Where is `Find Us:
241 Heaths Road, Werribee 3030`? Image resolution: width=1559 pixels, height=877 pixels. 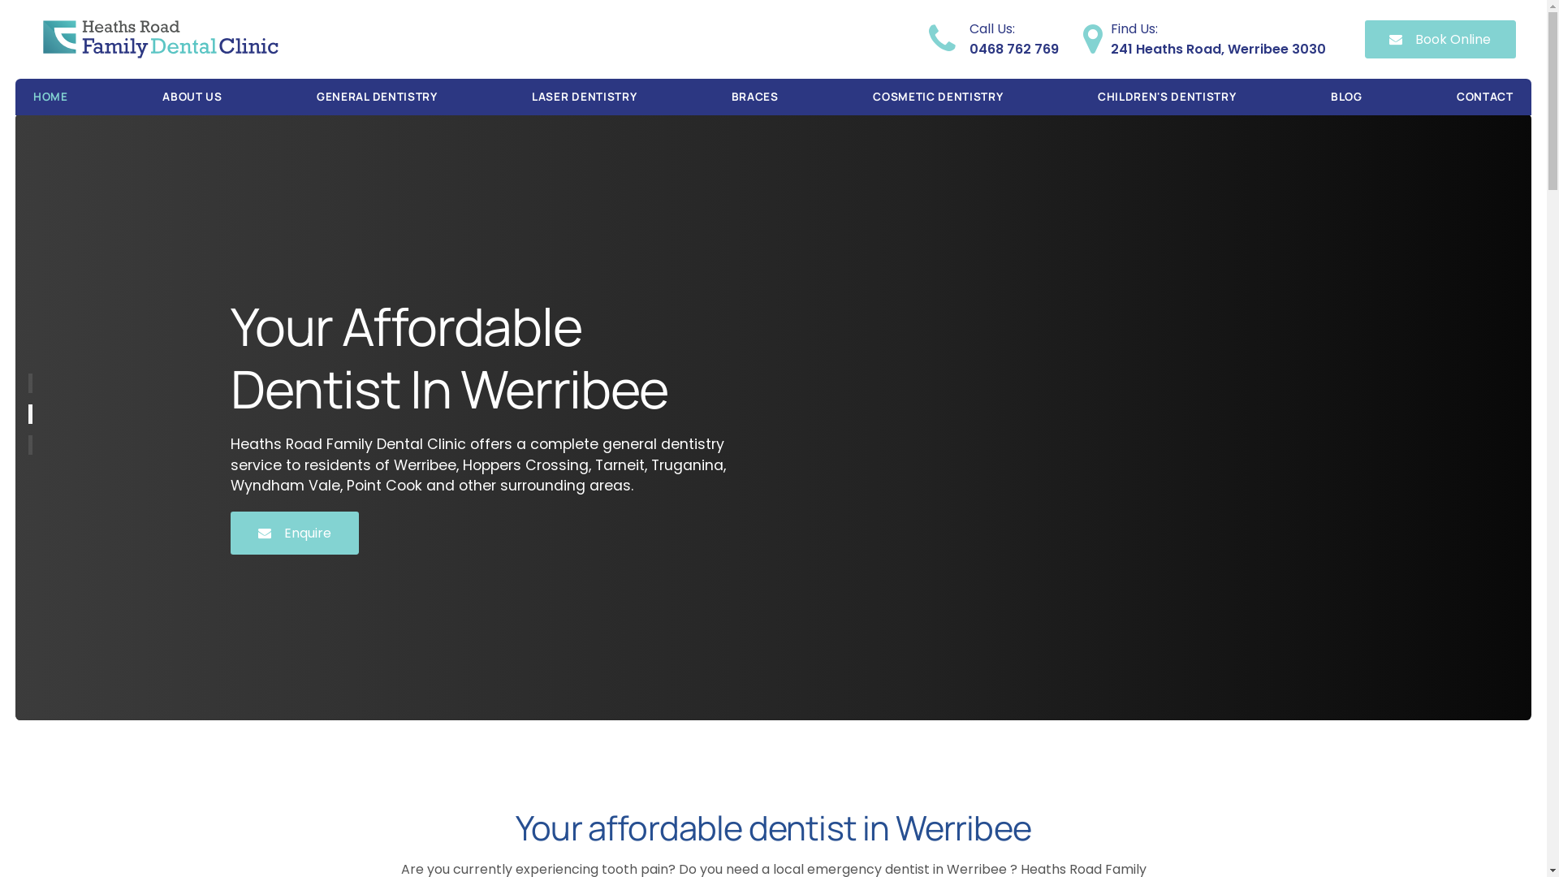
Find Us:
241 Heaths Road, Werribee 3030 is located at coordinates (1218, 39).